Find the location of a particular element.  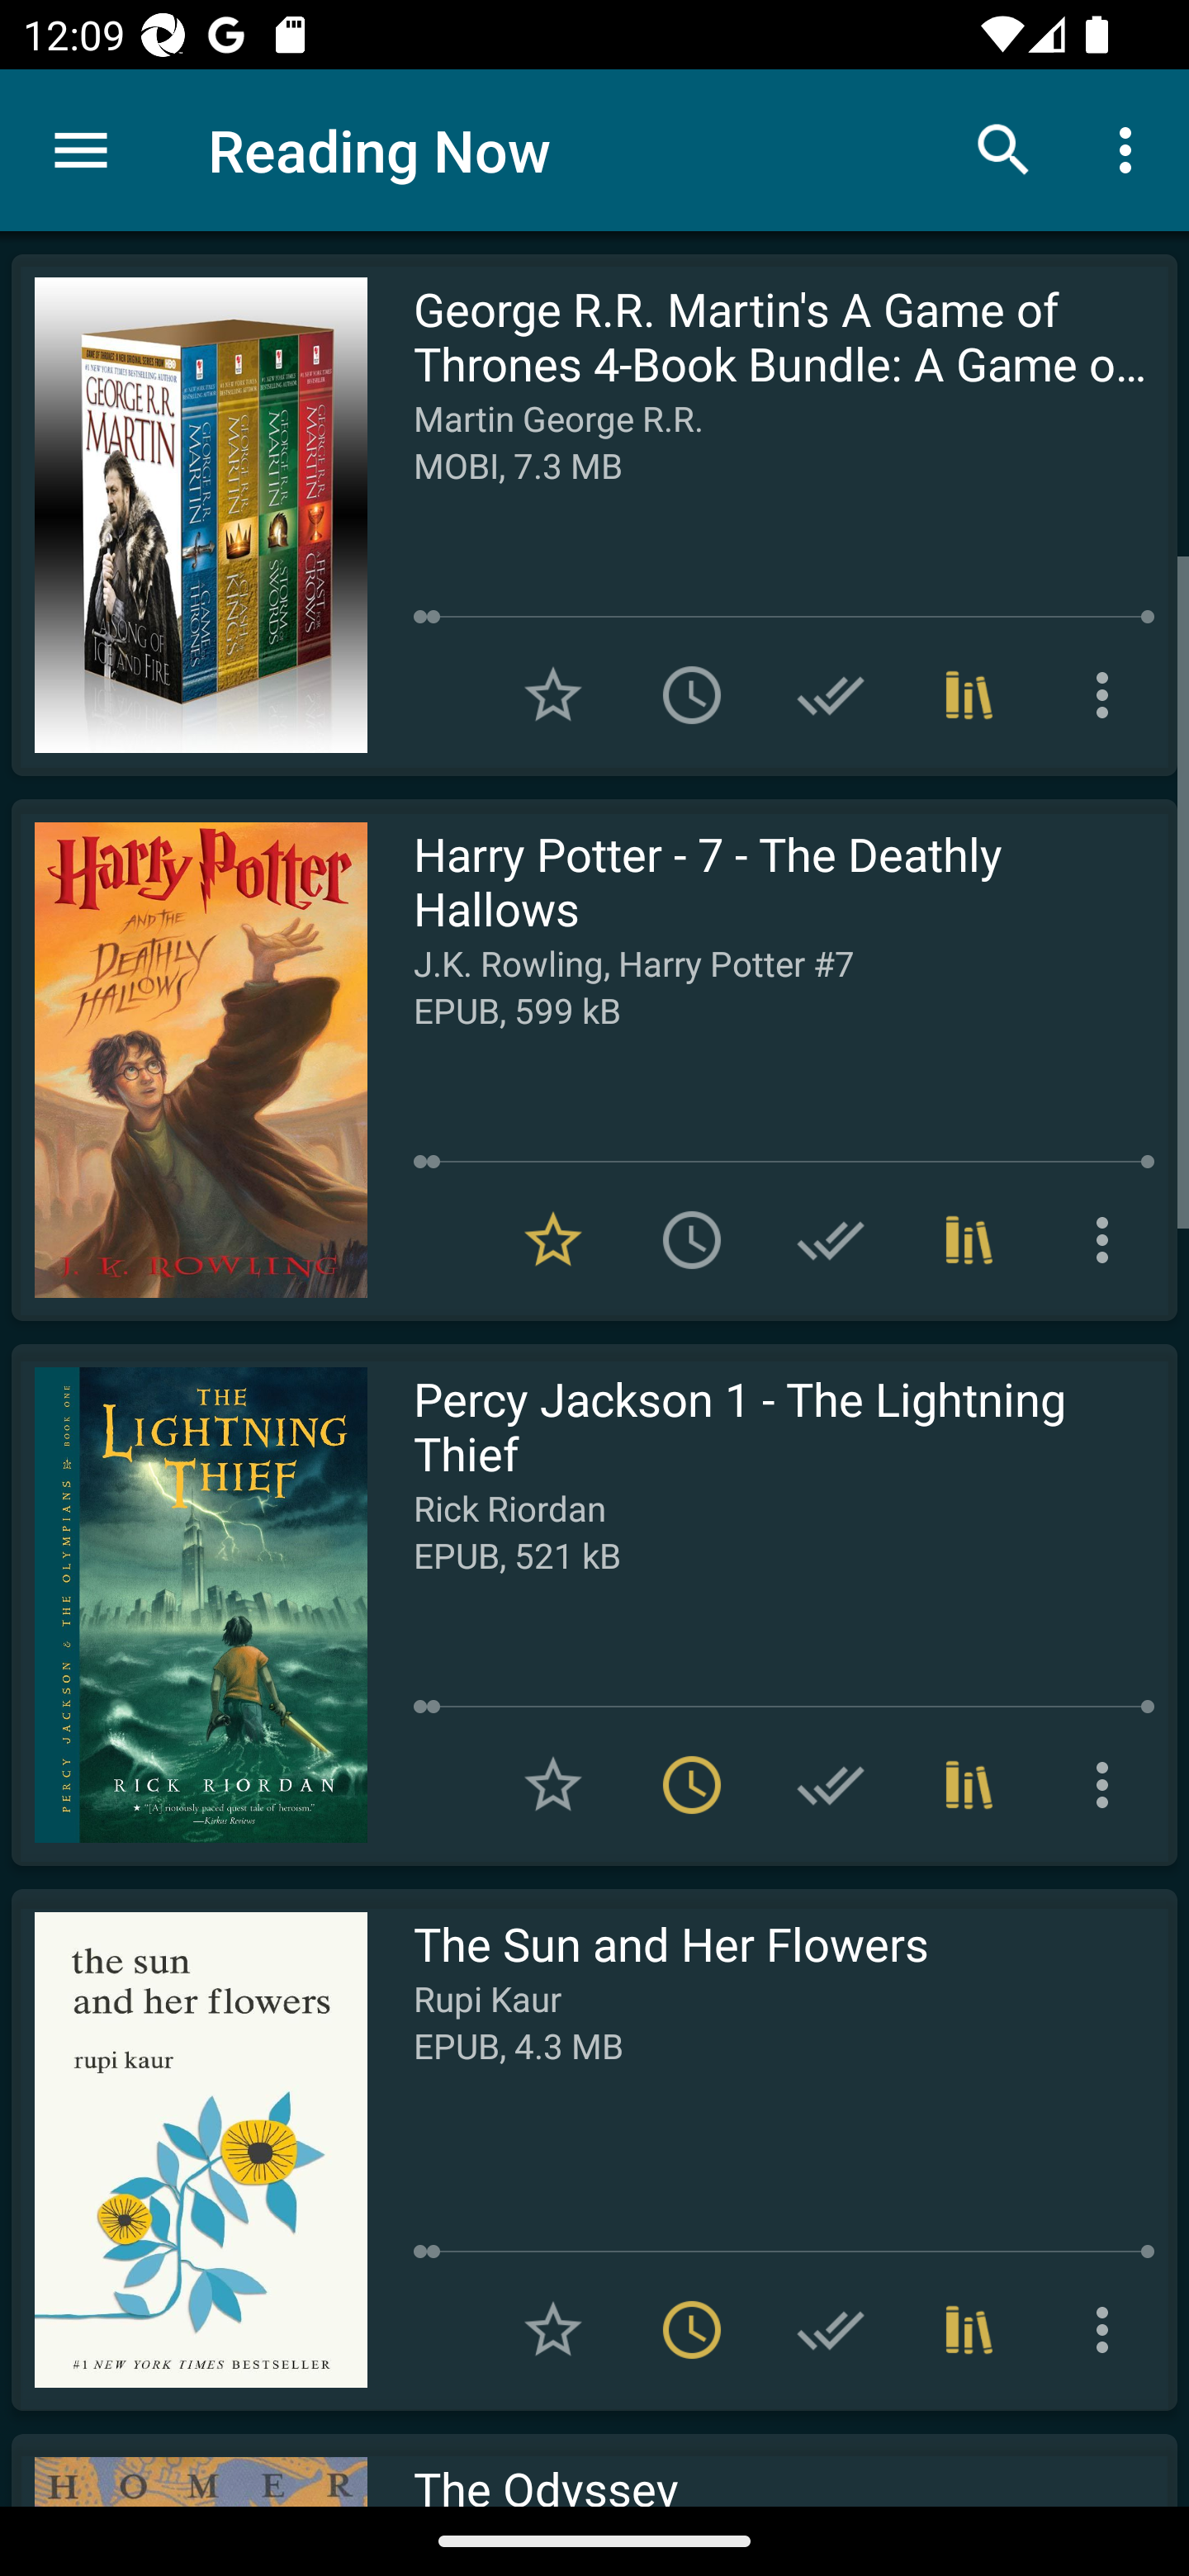

Read Percy Jackson 1 - The Lightning Thief is located at coordinates (189, 1604).